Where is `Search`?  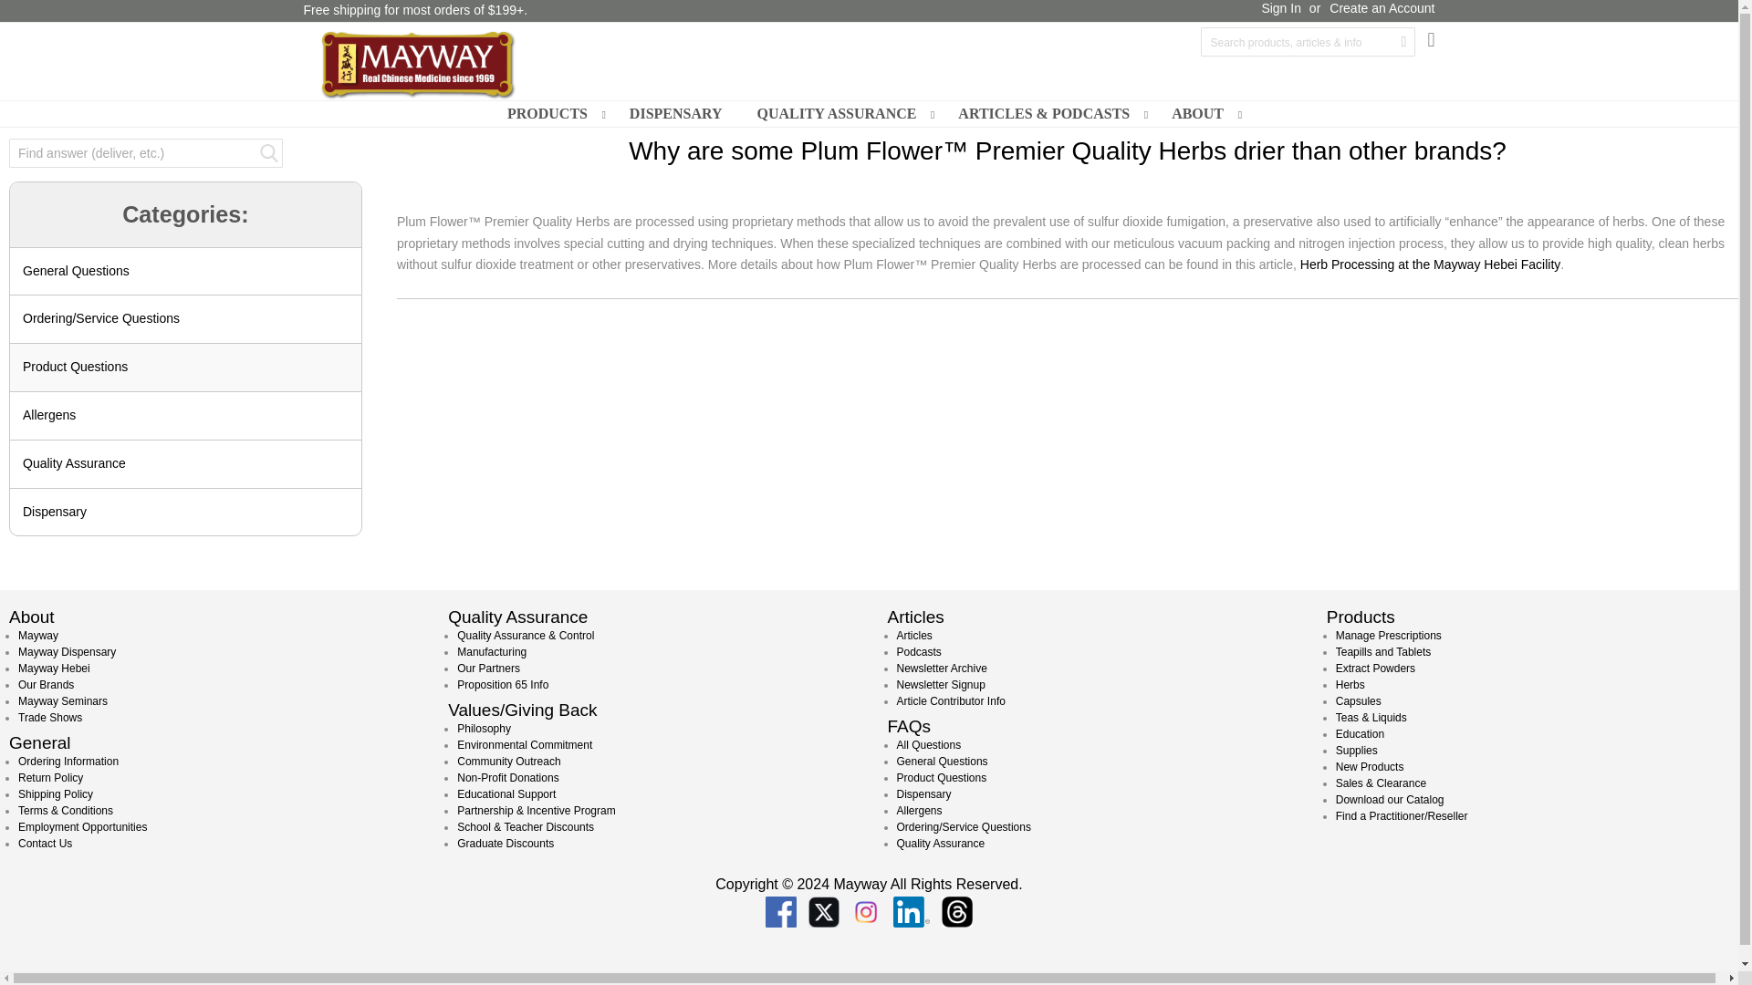 Search is located at coordinates (268, 153).